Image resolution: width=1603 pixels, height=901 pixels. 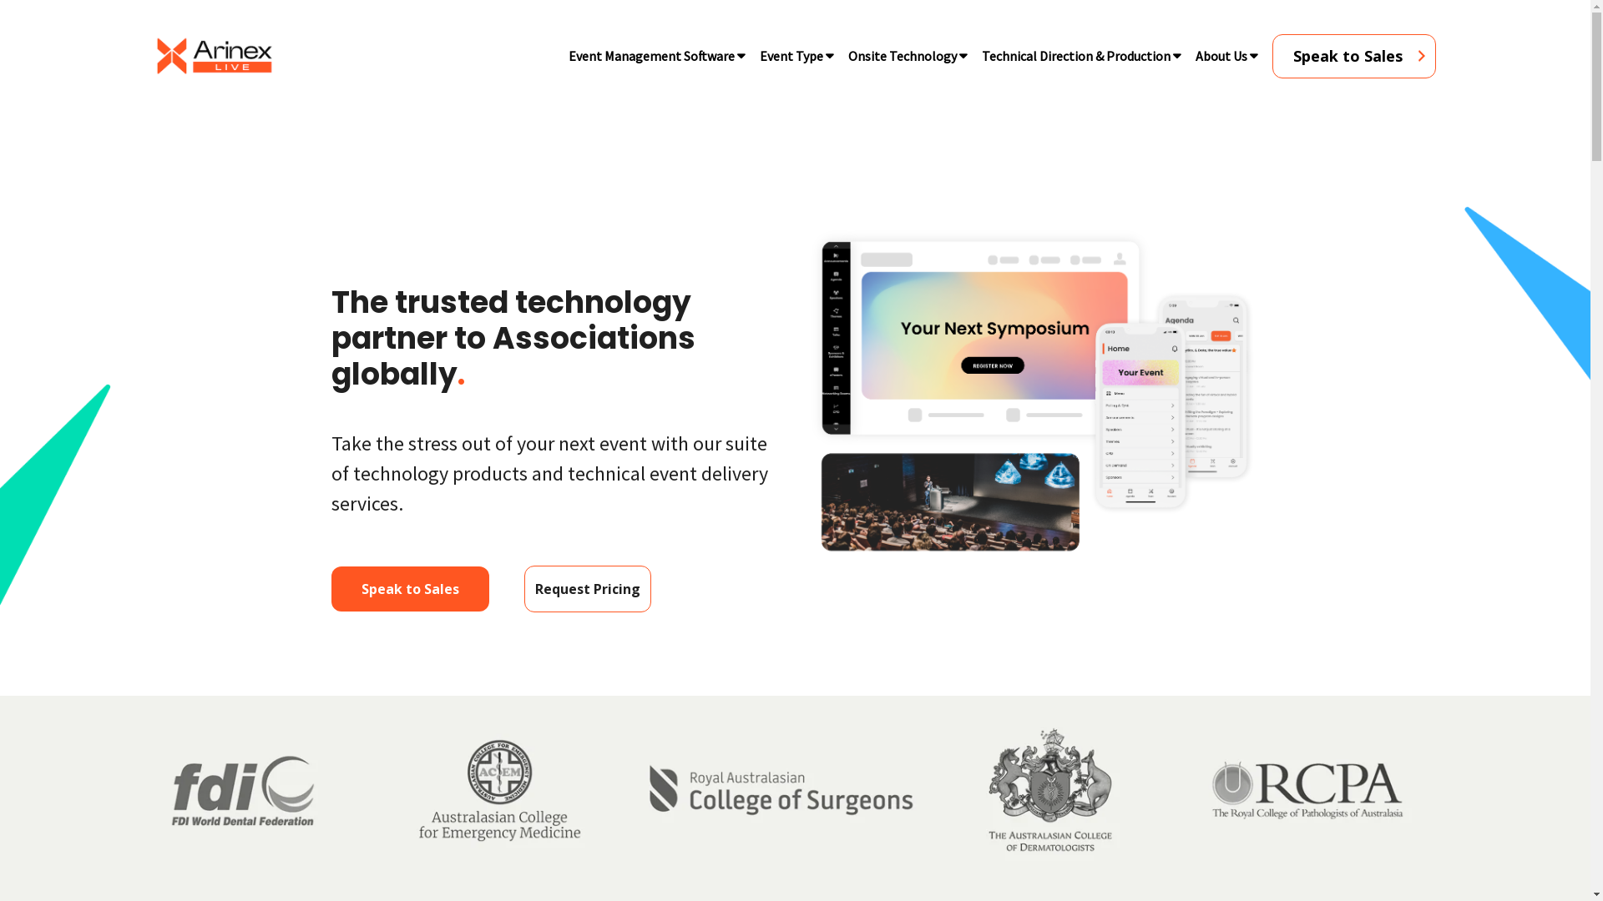 What do you see at coordinates (651, 56) in the screenshot?
I see `Event Management Software` at bounding box center [651, 56].